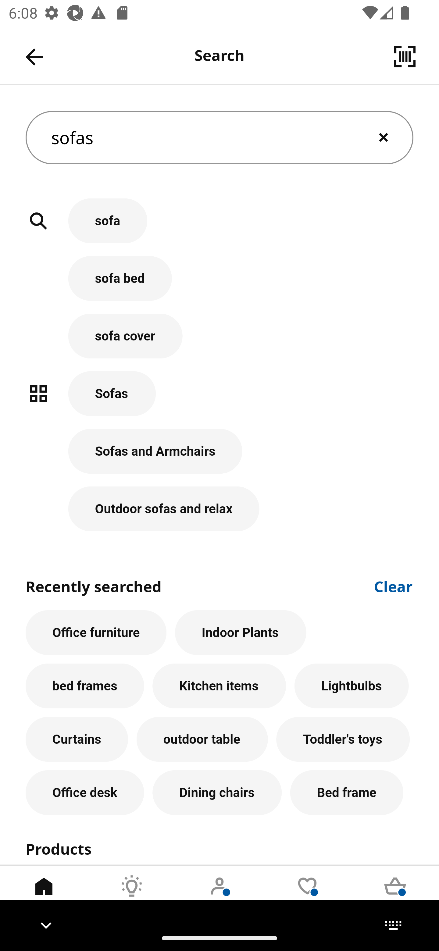  Describe the element at coordinates (241, 633) in the screenshot. I see `Indoor Plants` at that location.